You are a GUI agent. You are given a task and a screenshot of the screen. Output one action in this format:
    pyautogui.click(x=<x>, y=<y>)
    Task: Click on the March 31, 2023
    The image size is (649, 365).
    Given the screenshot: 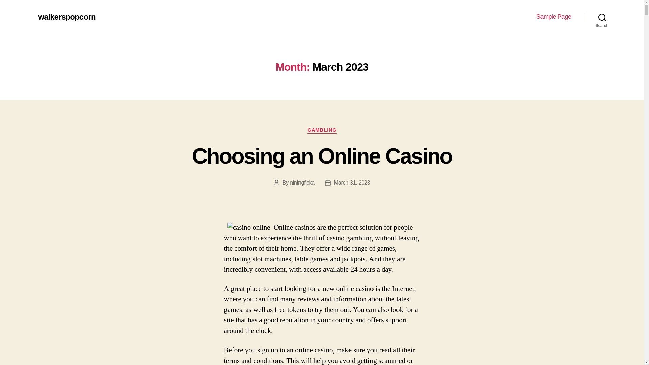 What is the action you would take?
    pyautogui.click(x=352, y=182)
    